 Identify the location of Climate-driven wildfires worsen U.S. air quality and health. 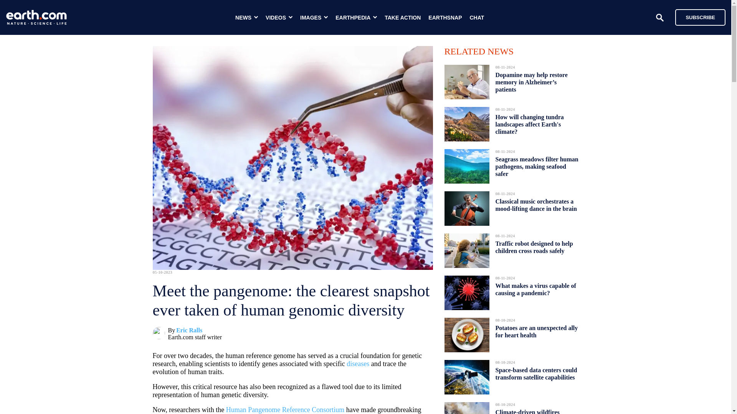
(531, 409).